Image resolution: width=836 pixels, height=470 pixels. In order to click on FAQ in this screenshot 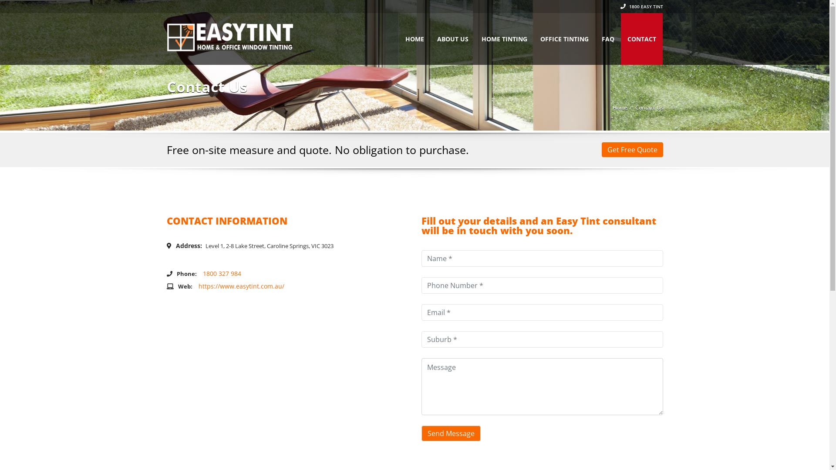, I will do `click(608, 39)`.